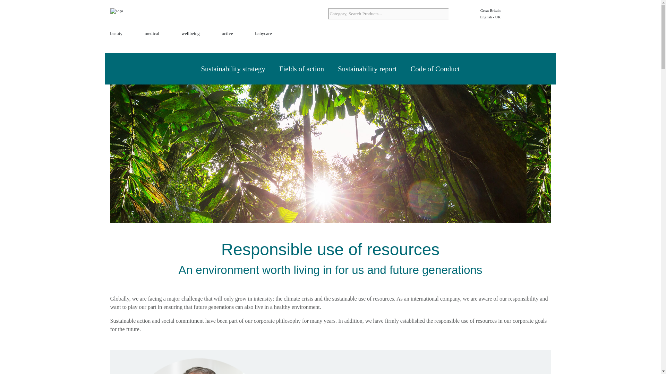  Describe the element at coordinates (152, 34) in the screenshot. I see `medical` at that location.